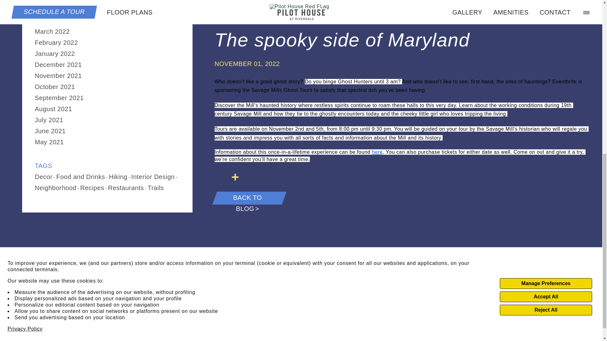  What do you see at coordinates (153, 177) in the screenshot?
I see `Interior Design Tag` at bounding box center [153, 177].